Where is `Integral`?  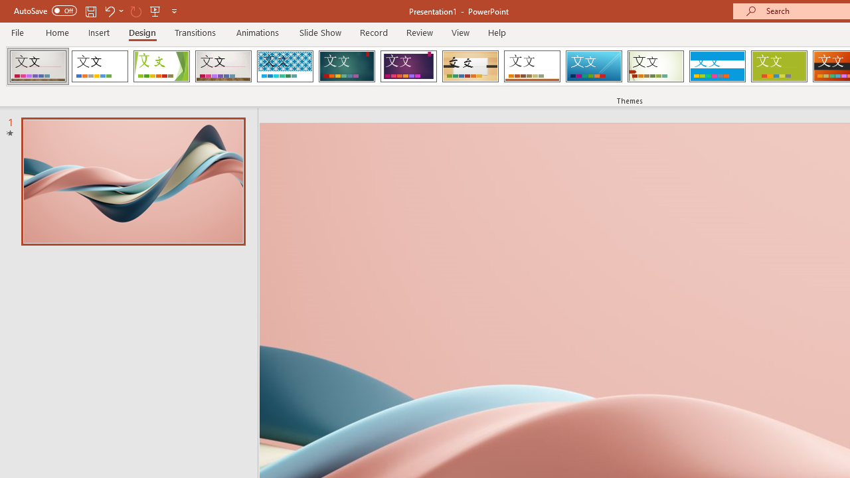
Integral is located at coordinates (285, 66).